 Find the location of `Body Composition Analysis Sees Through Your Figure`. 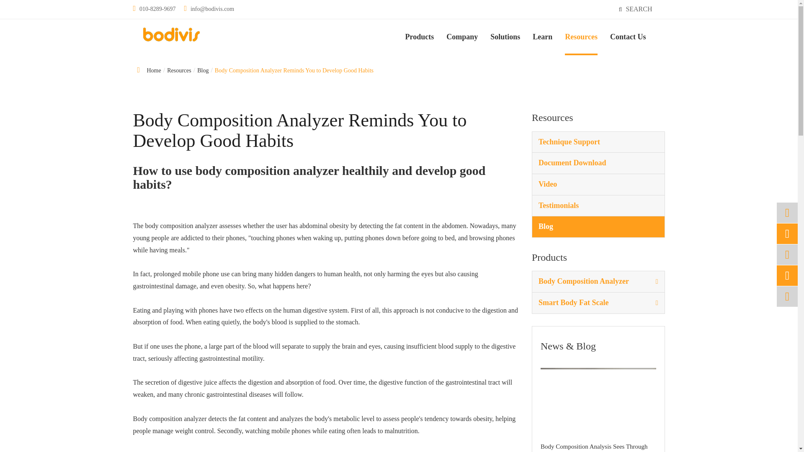

Body Composition Analysis Sees Through Your Figure is located at coordinates (598, 401).